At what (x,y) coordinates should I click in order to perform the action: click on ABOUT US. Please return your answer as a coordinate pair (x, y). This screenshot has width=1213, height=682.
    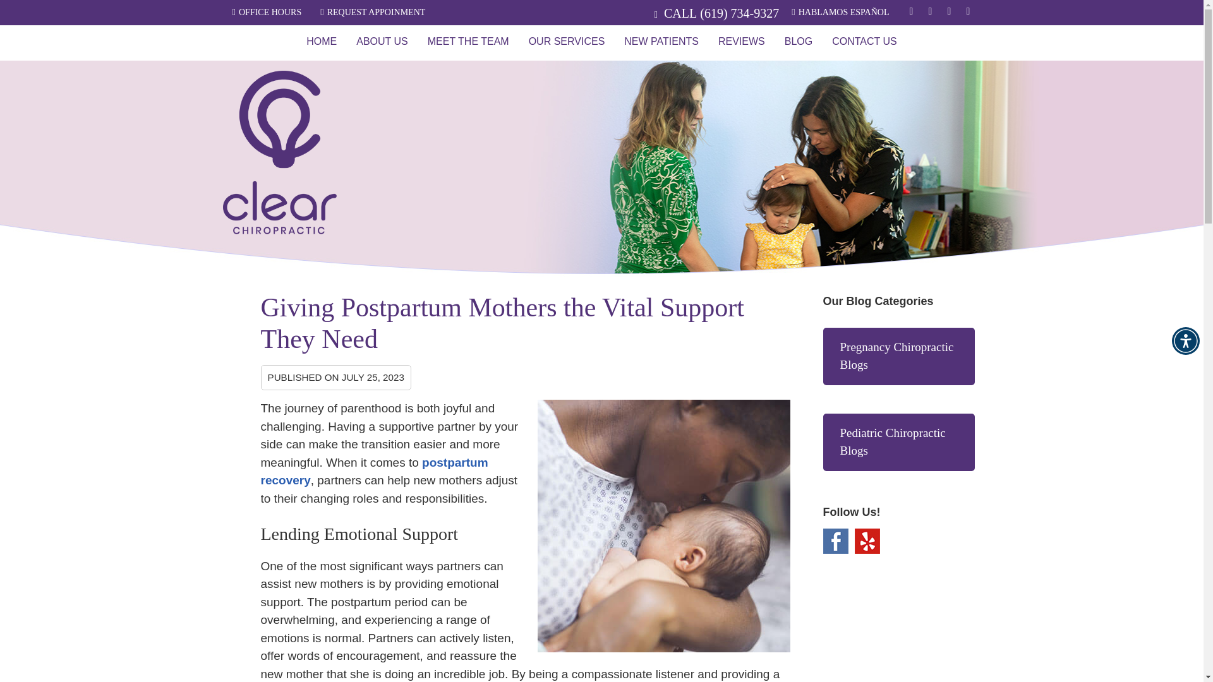
    Looking at the image, I should click on (383, 41).